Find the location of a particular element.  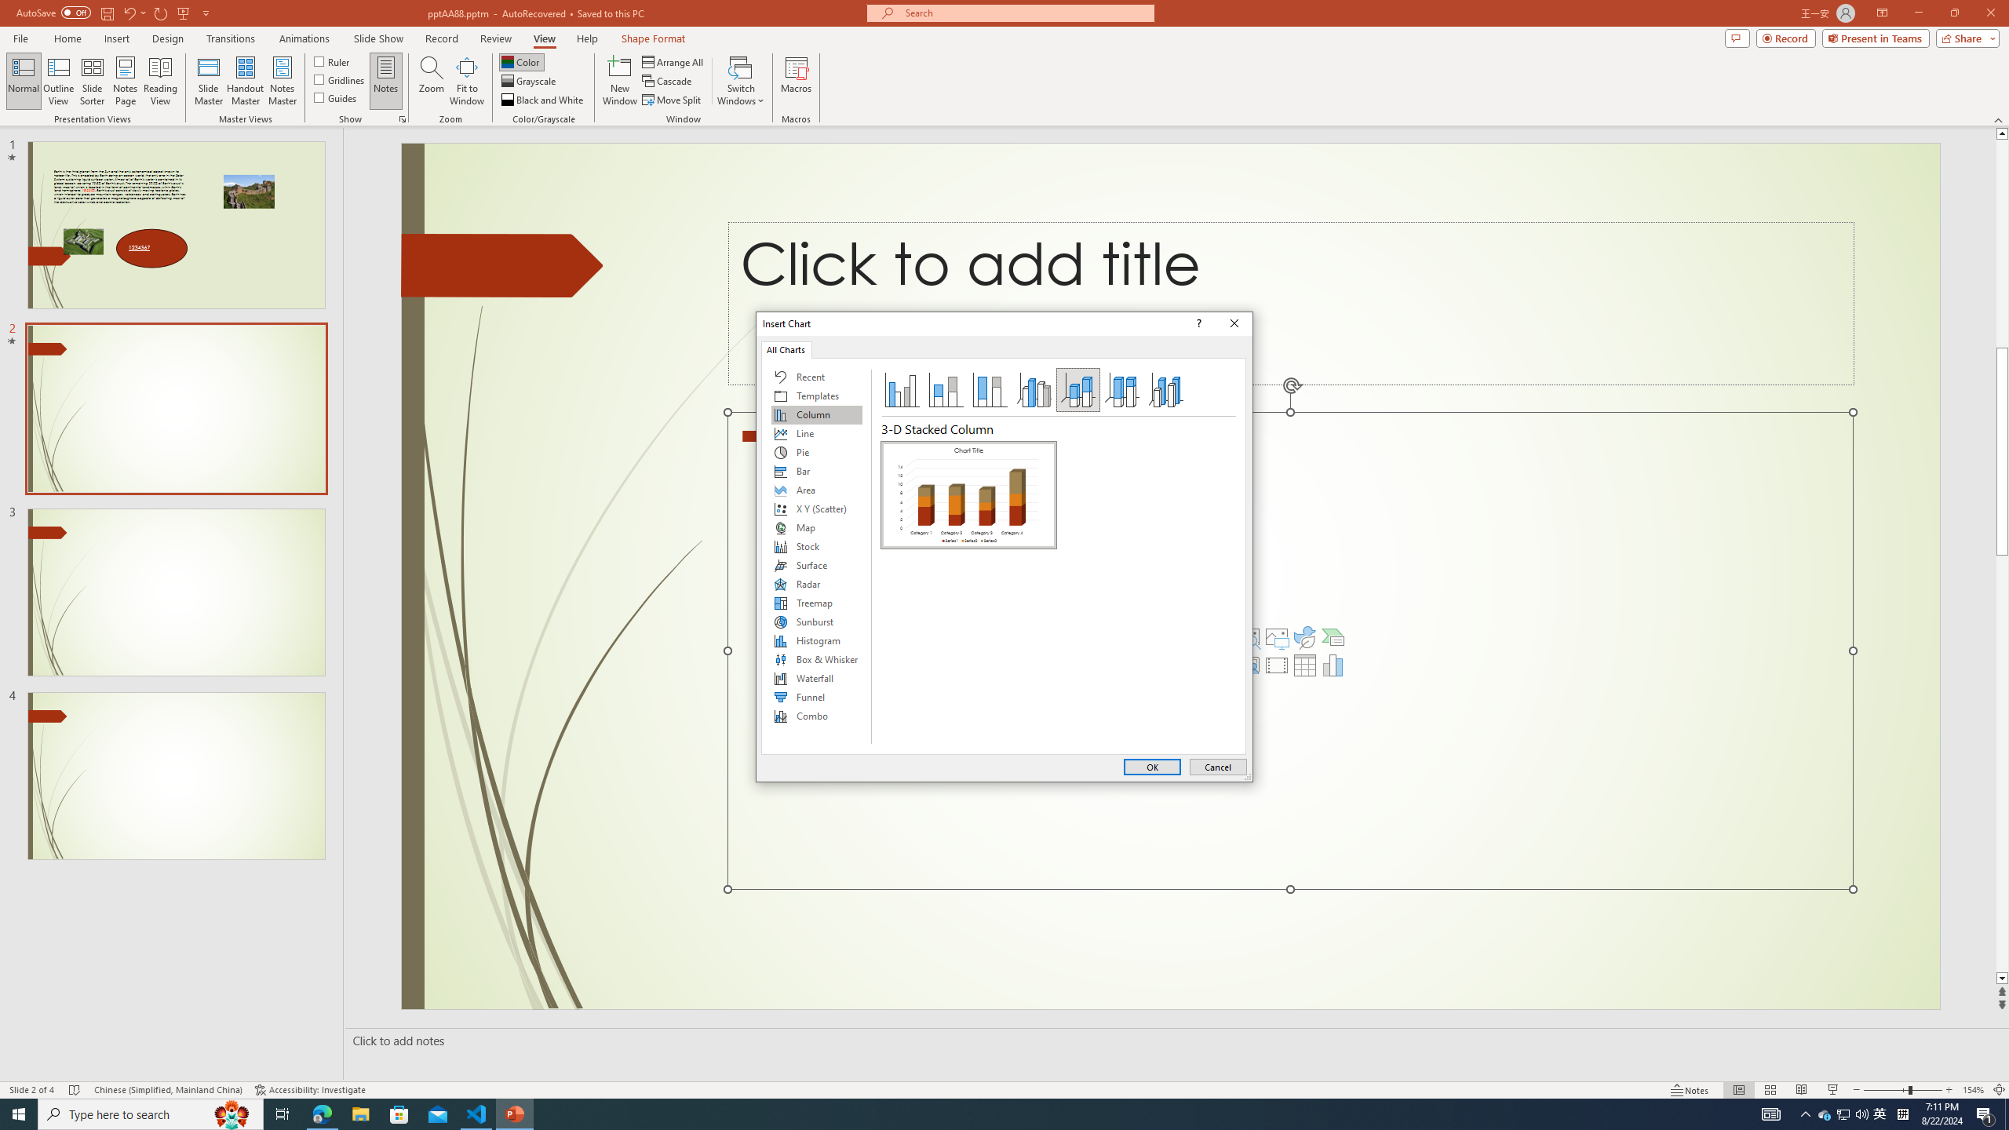

Stacked Column is located at coordinates (946, 390).